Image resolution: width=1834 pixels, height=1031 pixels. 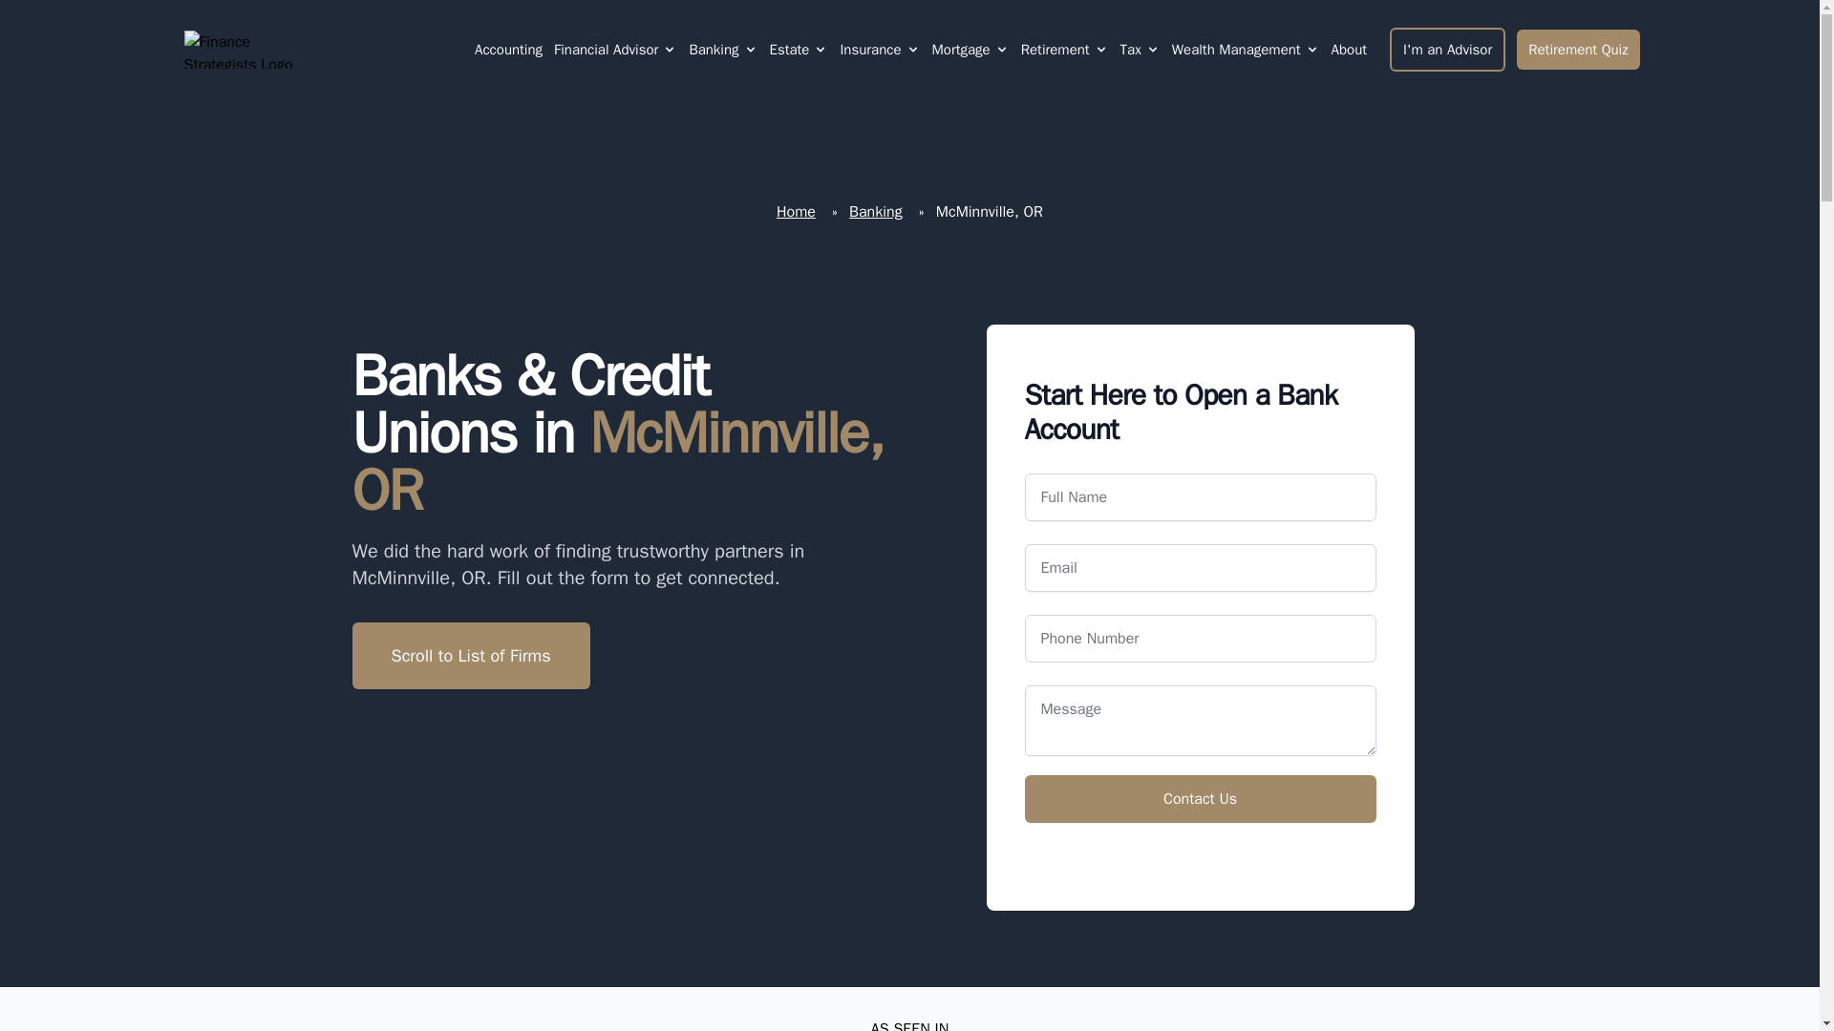 I want to click on Finance Strategists, so click(x=250, y=50).